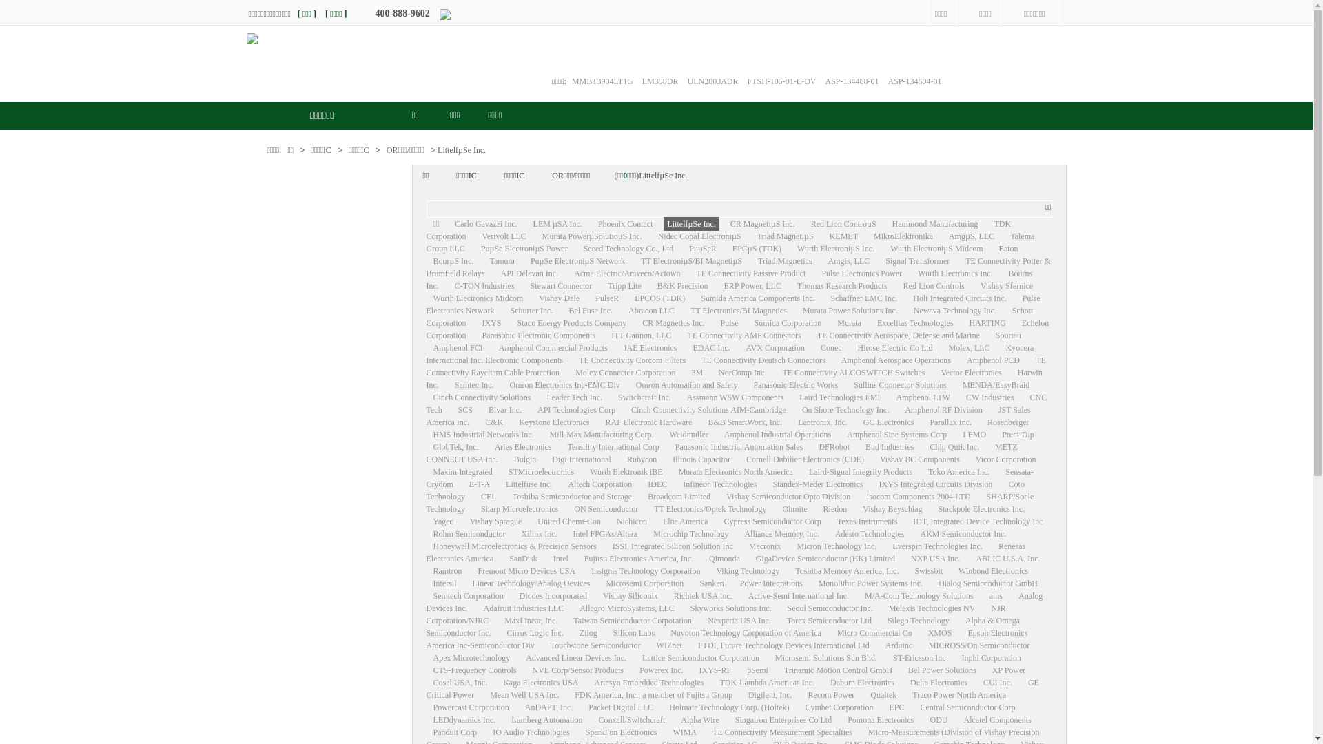 The image size is (1323, 744). Describe the element at coordinates (532, 583) in the screenshot. I see `Linear Technology/Analog Devices` at that location.